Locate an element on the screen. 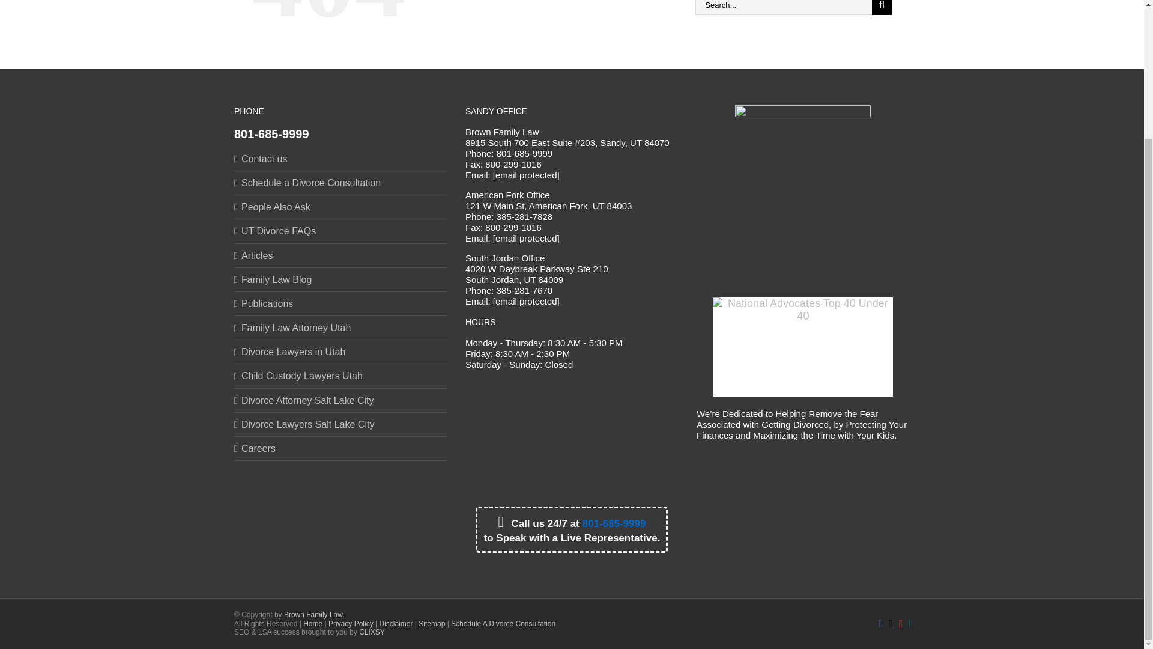  Divorce Lawyers in Utah is located at coordinates (341, 352).